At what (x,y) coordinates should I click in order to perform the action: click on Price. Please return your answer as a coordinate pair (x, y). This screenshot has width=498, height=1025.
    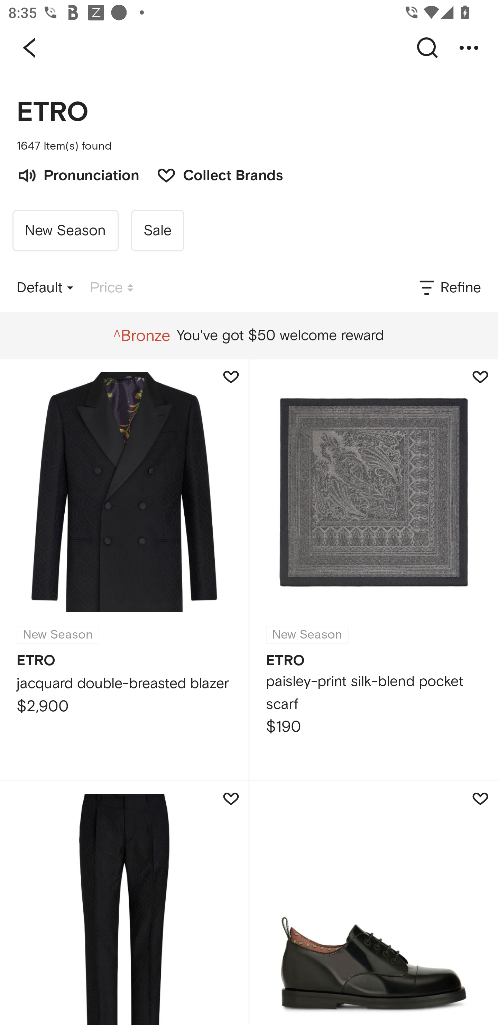
    Looking at the image, I should click on (112, 288).